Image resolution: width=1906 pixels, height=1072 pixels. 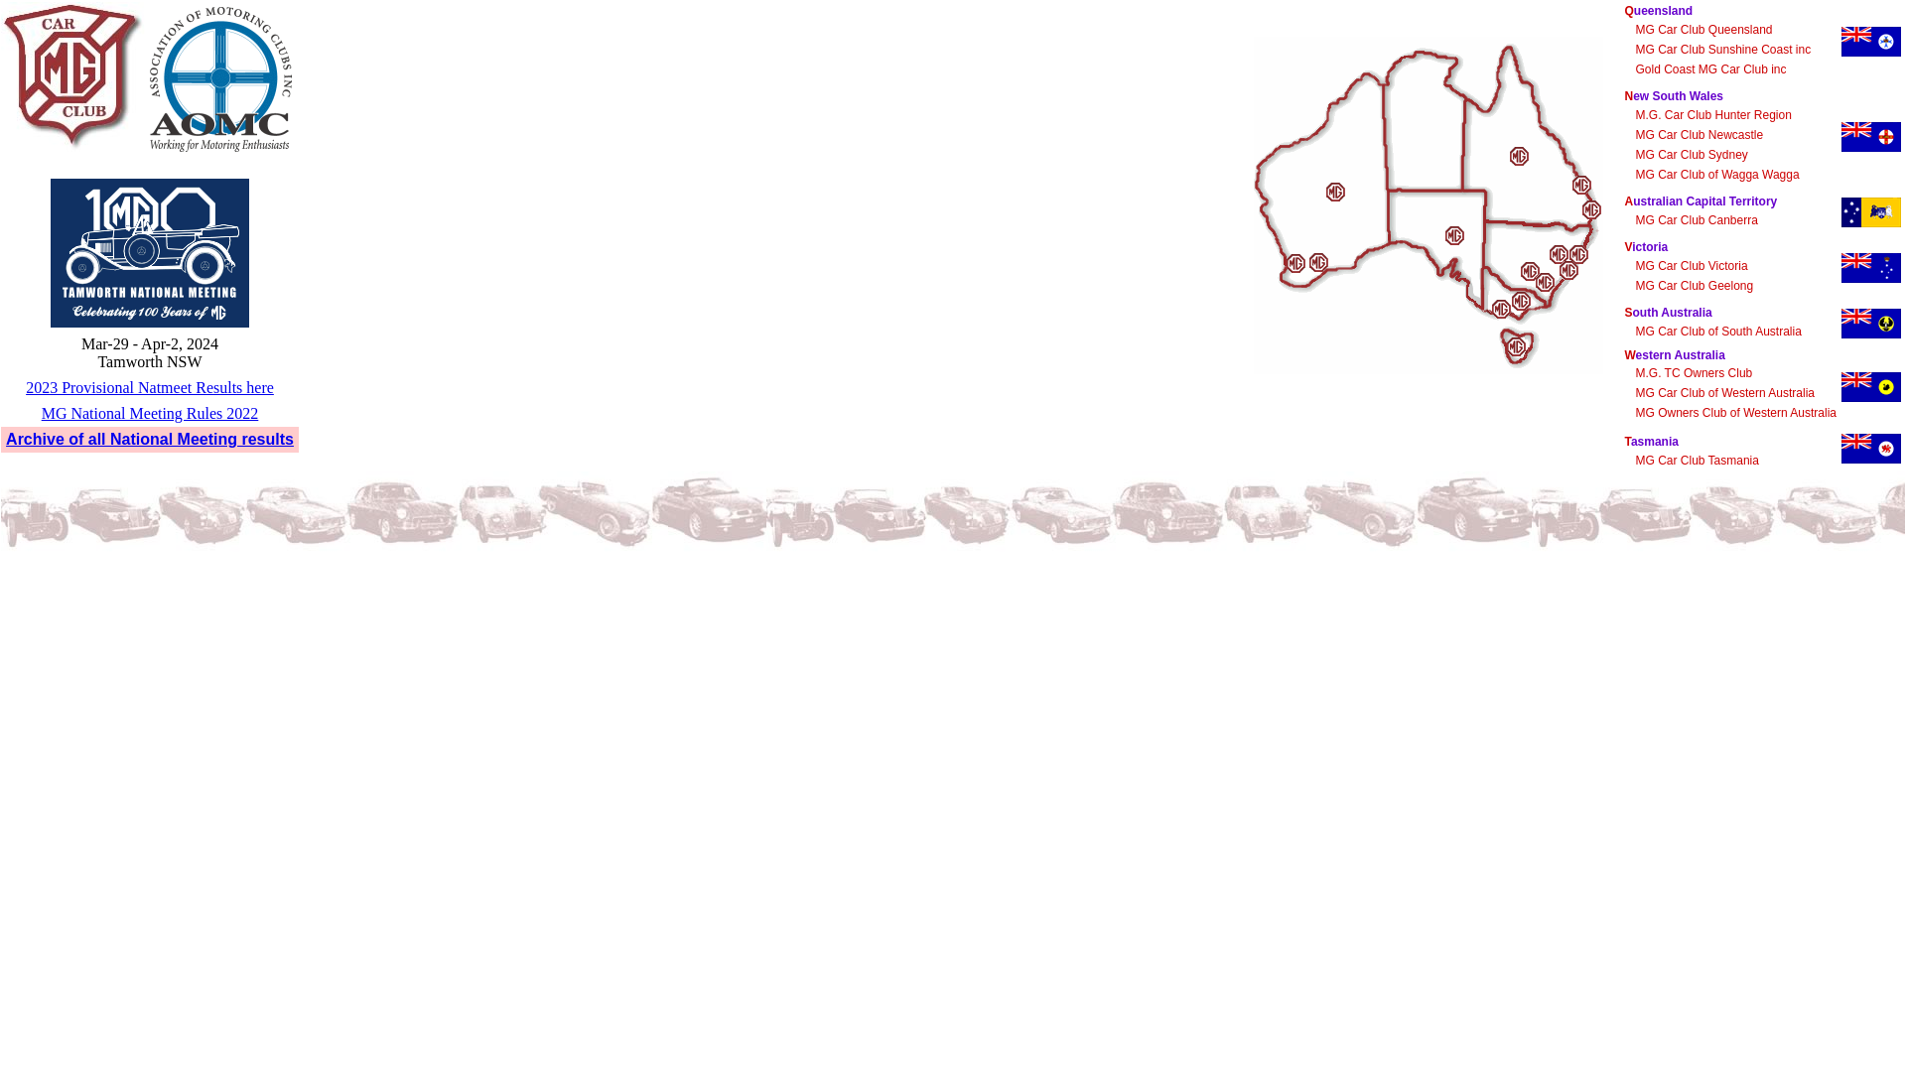 What do you see at coordinates (1710, 69) in the screenshot?
I see `Gold Coast MG Car Club inc` at bounding box center [1710, 69].